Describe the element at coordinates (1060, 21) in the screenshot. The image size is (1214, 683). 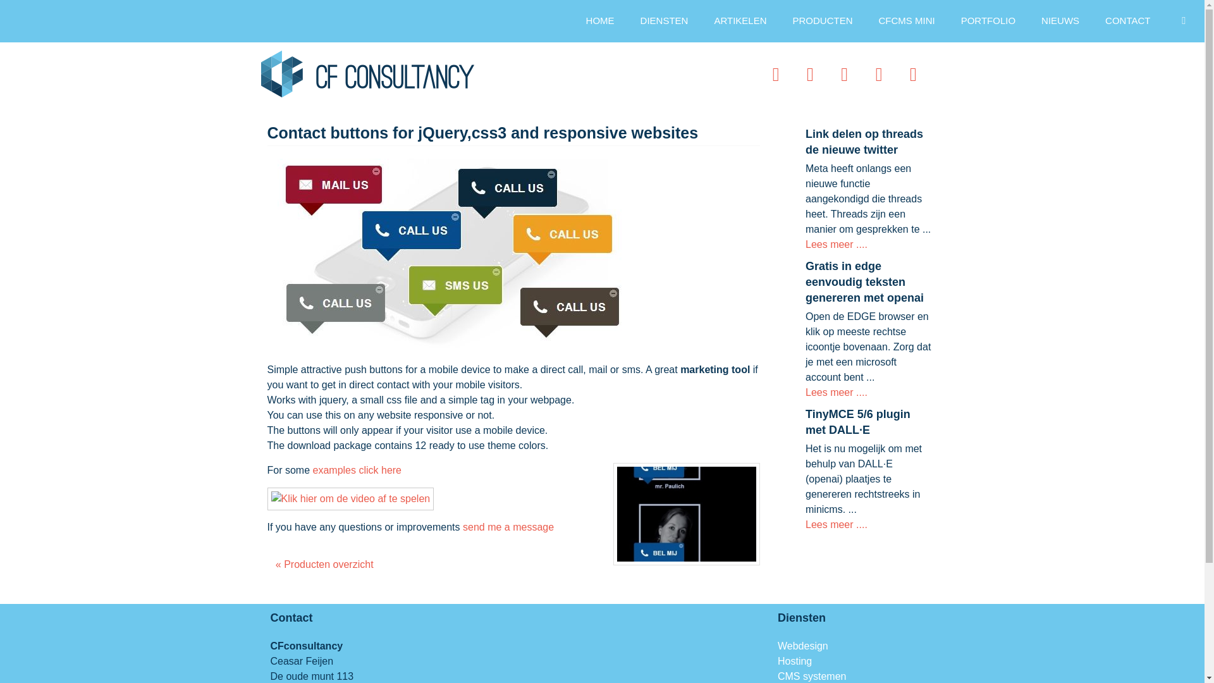
I see `NIEUWS` at that location.